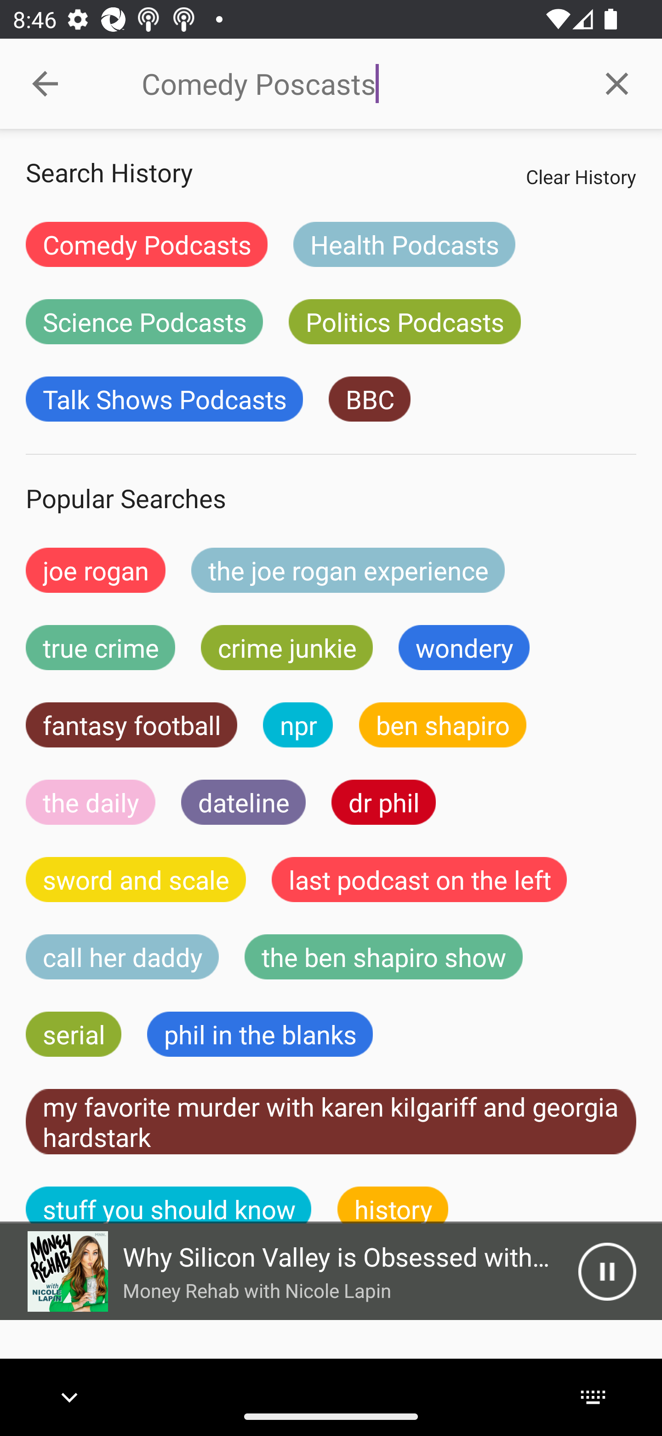  What do you see at coordinates (393, 1205) in the screenshot?
I see `history` at bounding box center [393, 1205].